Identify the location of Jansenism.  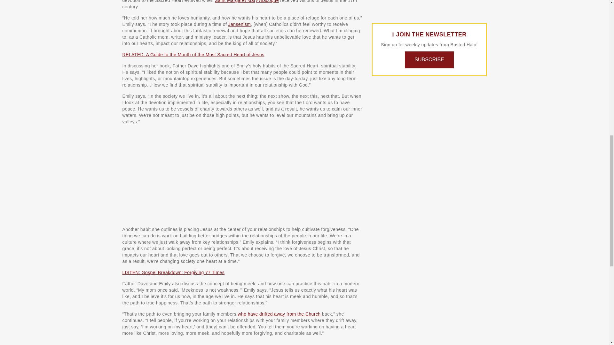
(240, 24).